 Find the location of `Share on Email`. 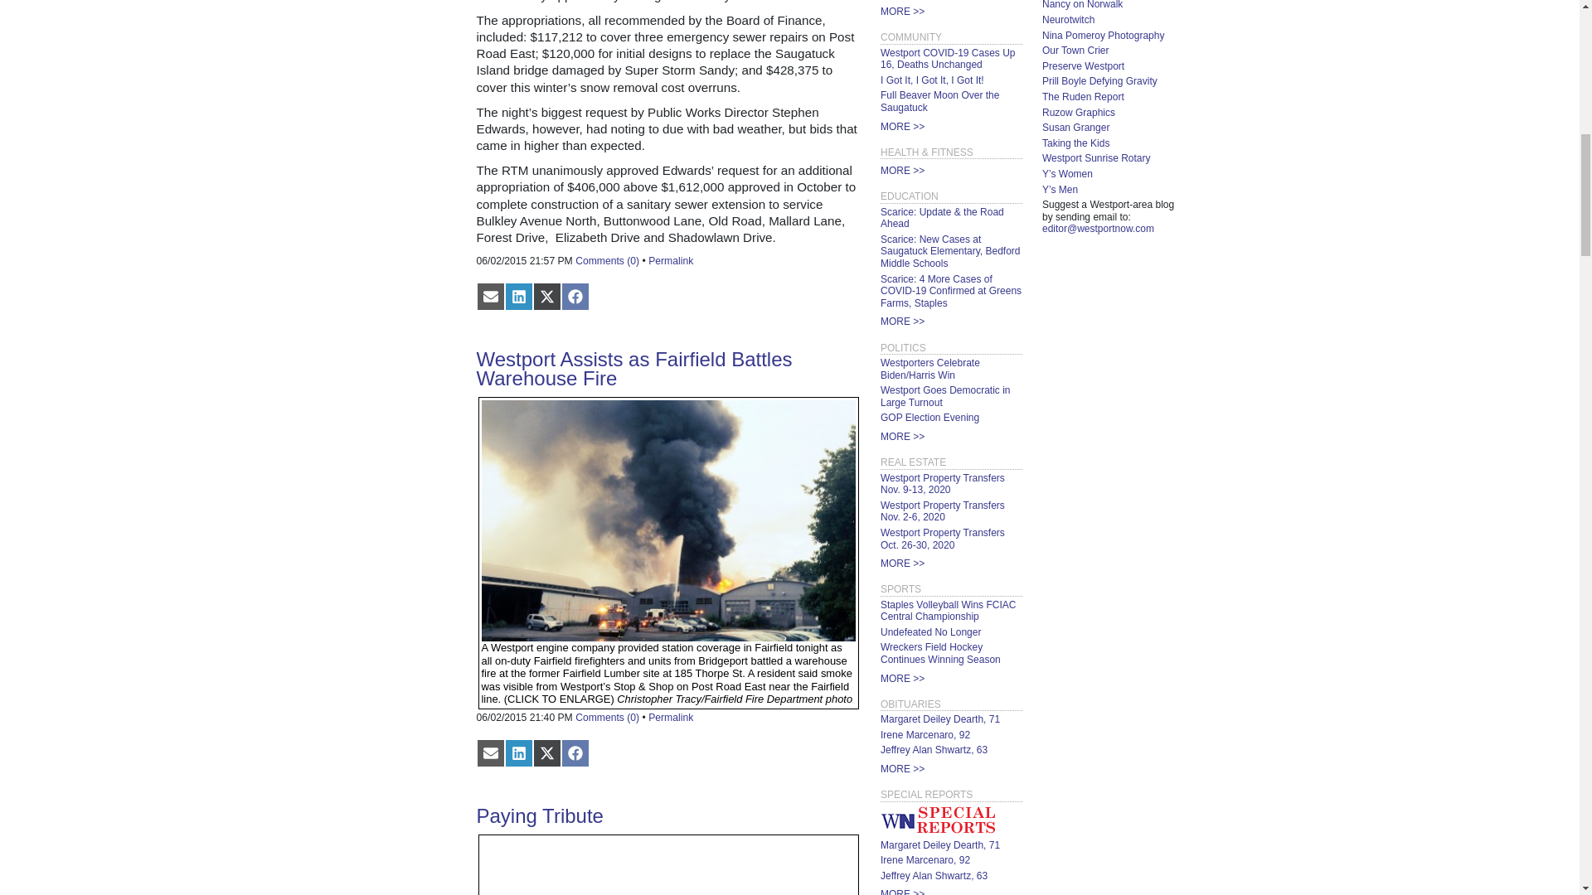

Share on Email is located at coordinates (490, 752).